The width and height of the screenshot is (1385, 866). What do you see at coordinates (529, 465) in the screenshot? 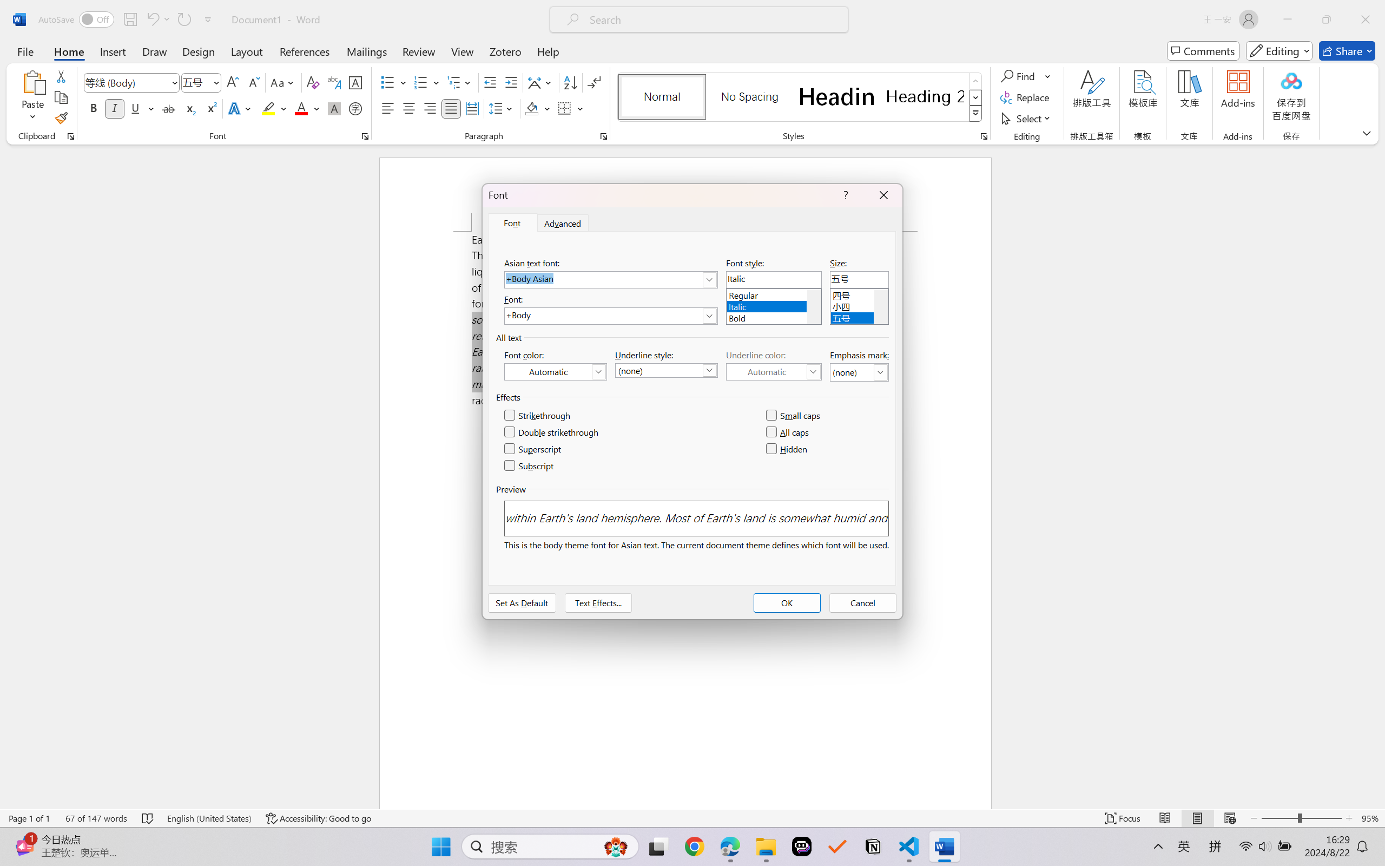
I see `Subscript` at bounding box center [529, 465].